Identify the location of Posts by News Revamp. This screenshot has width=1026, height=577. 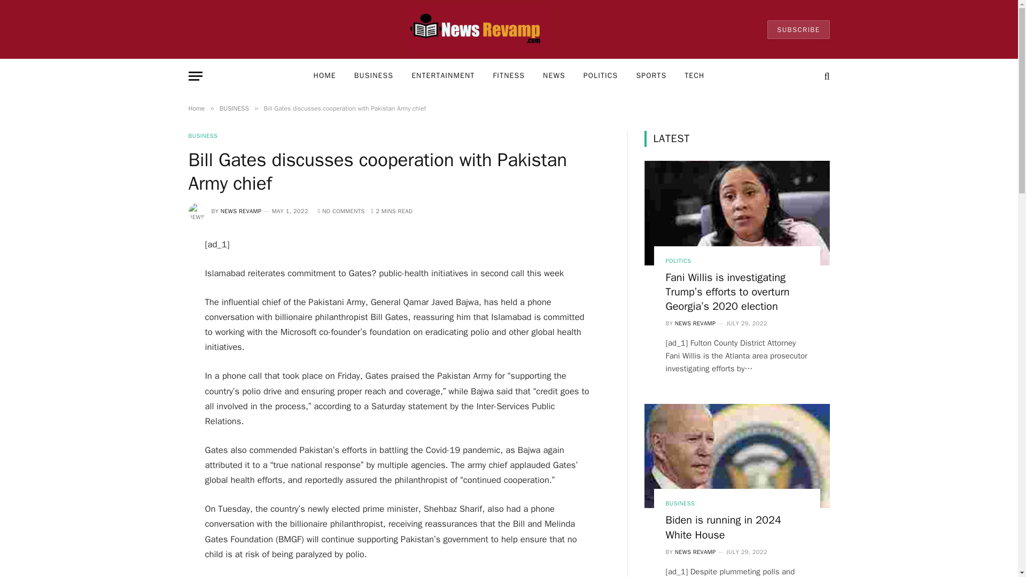
(696, 552).